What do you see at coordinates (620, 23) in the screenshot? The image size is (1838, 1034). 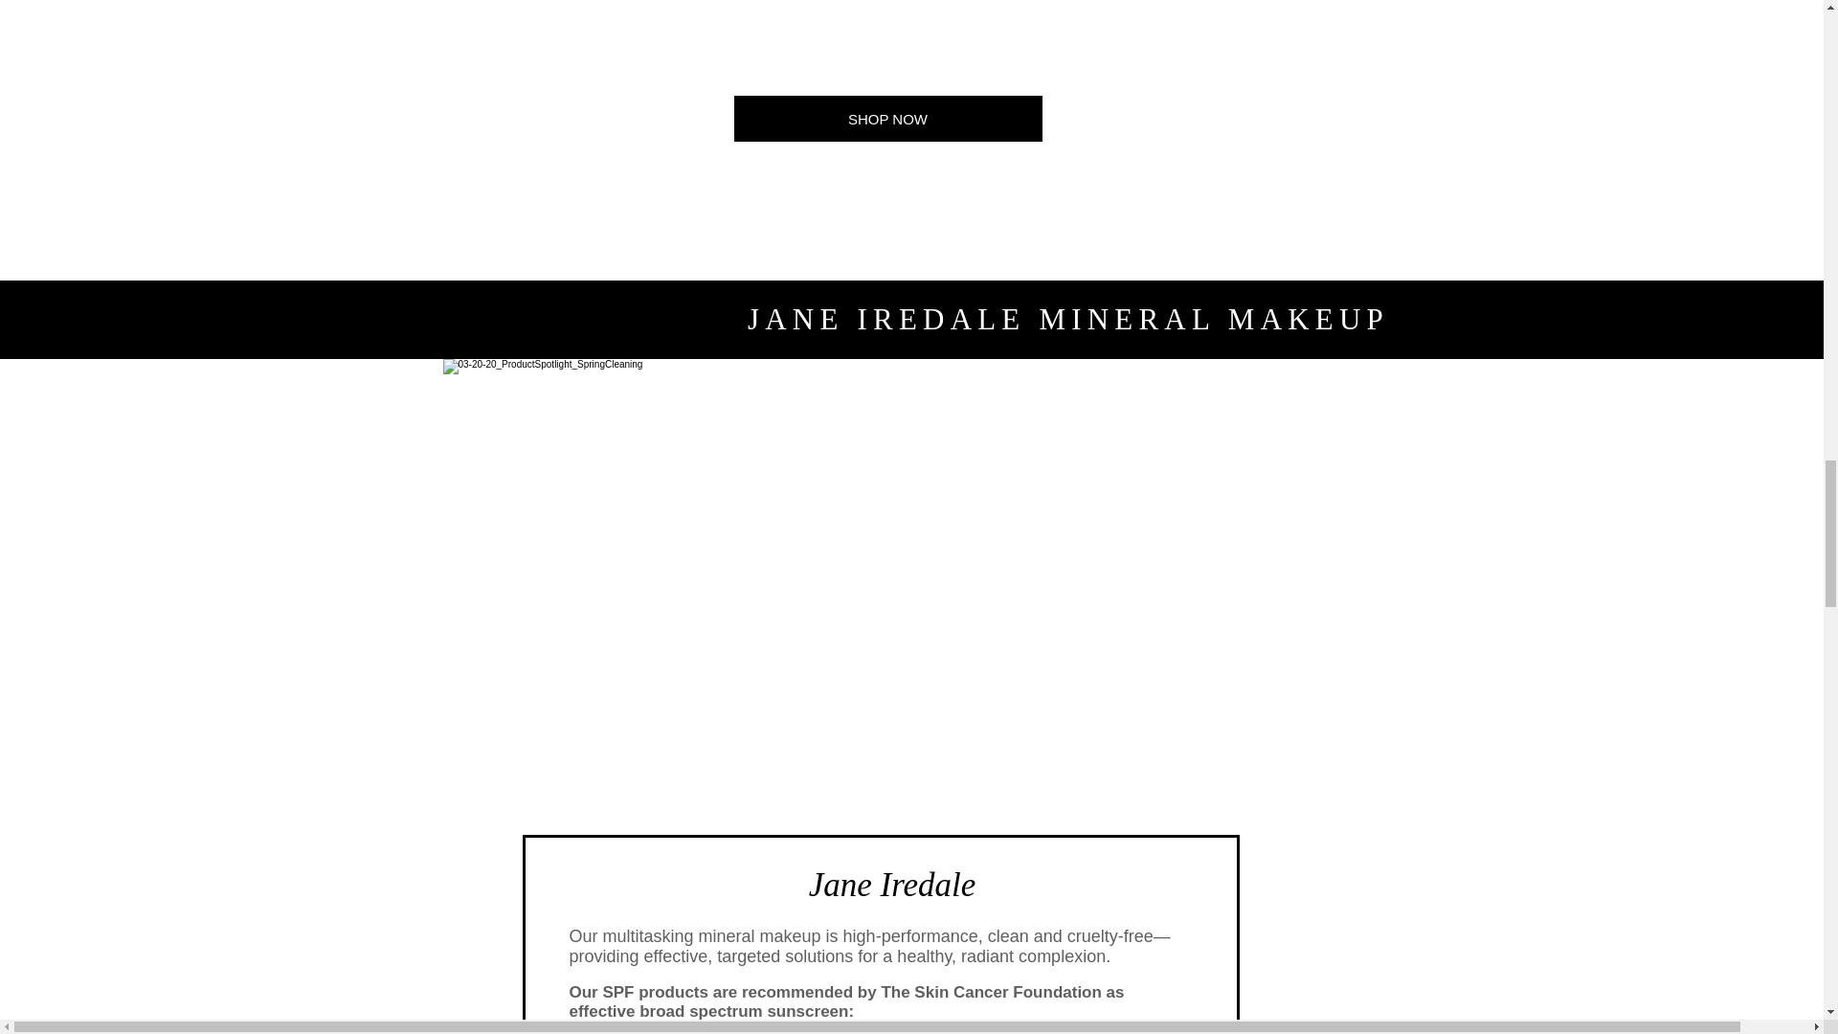 I see `sdermalogica.jpg` at bounding box center [620, 23].